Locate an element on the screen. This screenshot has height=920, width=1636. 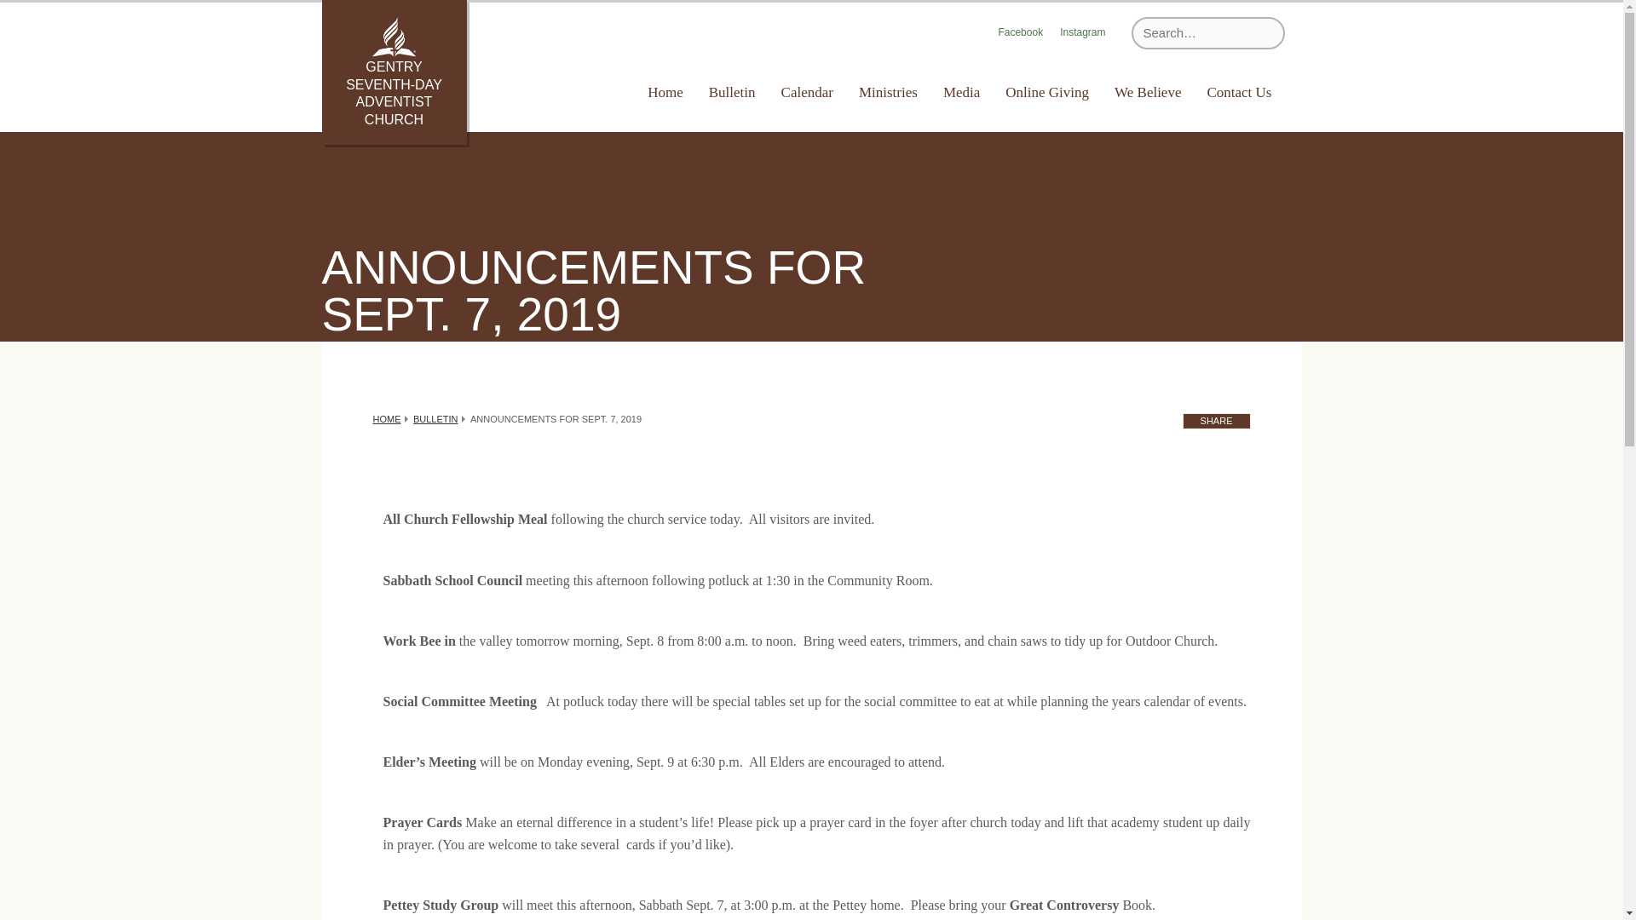
Media is located at coordinates (961, 92).